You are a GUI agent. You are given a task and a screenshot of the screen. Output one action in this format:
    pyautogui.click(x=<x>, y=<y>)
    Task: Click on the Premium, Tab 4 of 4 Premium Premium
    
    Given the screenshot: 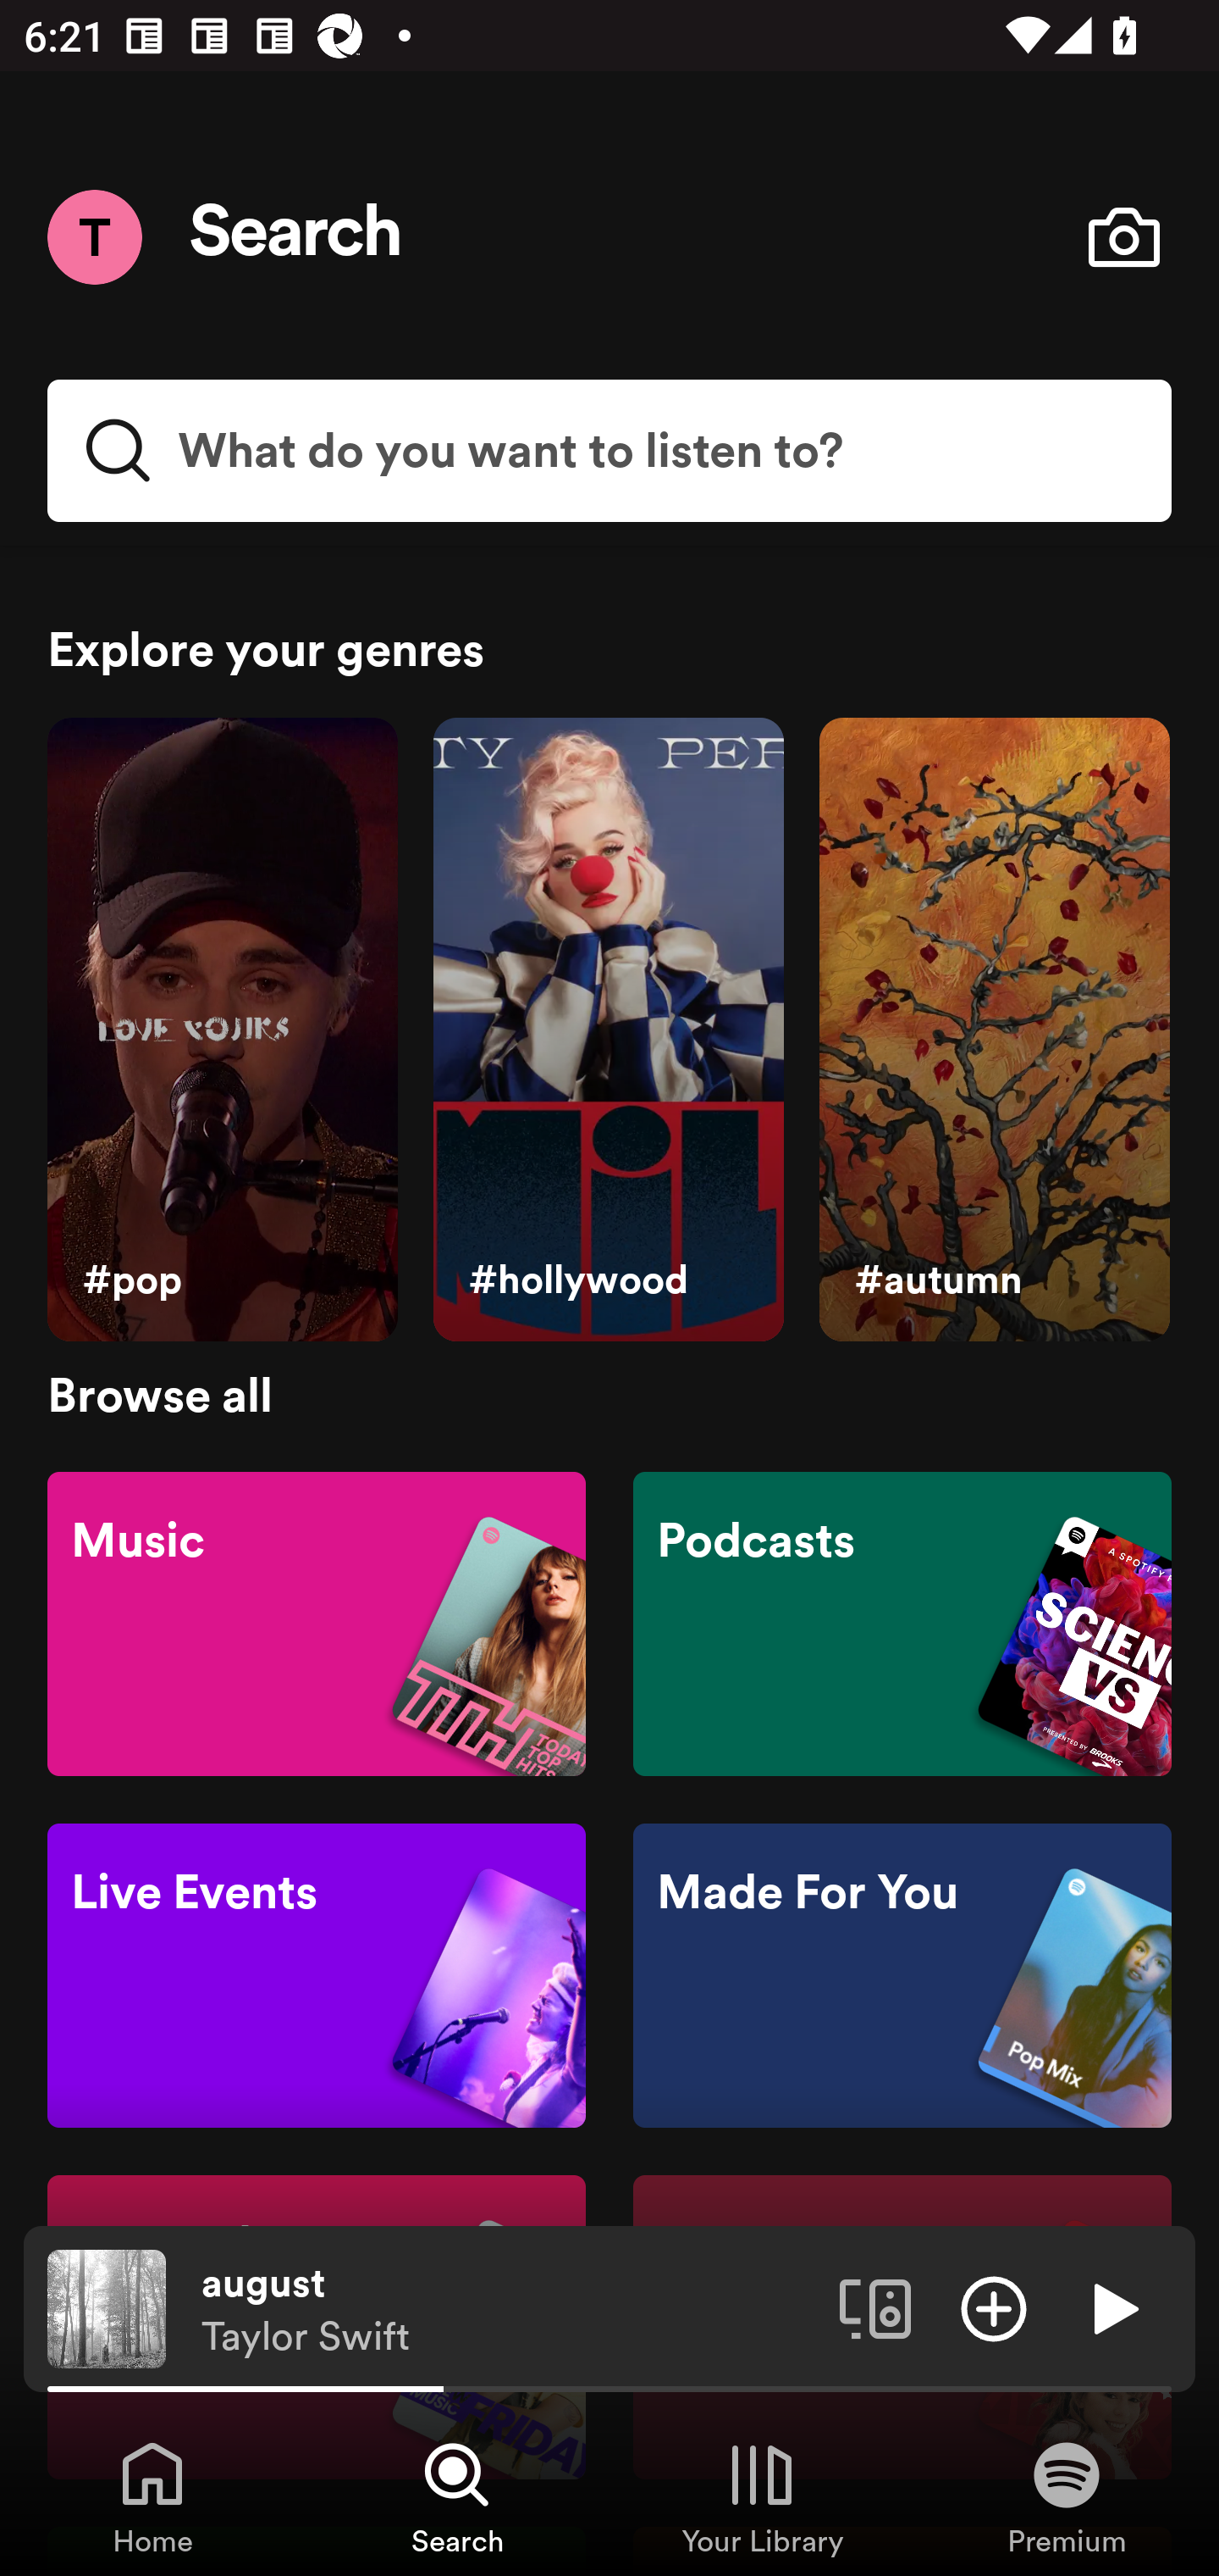 What is the action you would take?
    pyautogui.click(x=1067, y=2496)
    